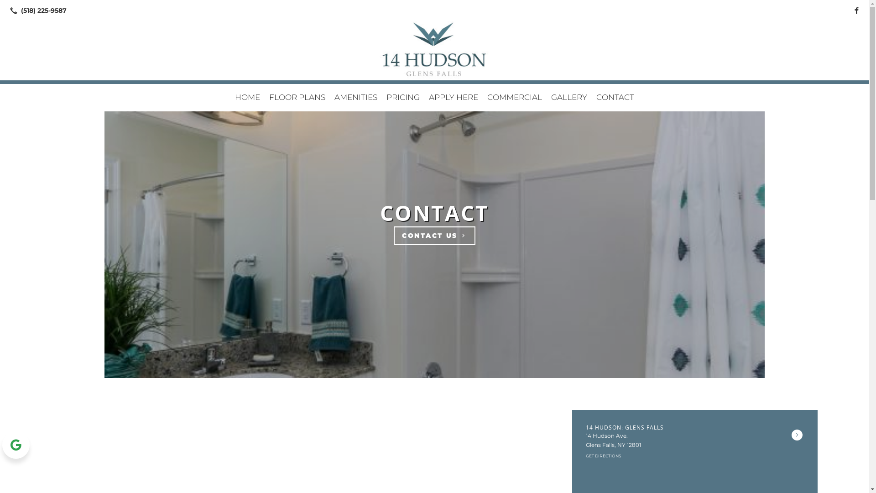 This screenshot has height=493, width=876. I want to click on FLOOR PLANS, so click(297, 98).